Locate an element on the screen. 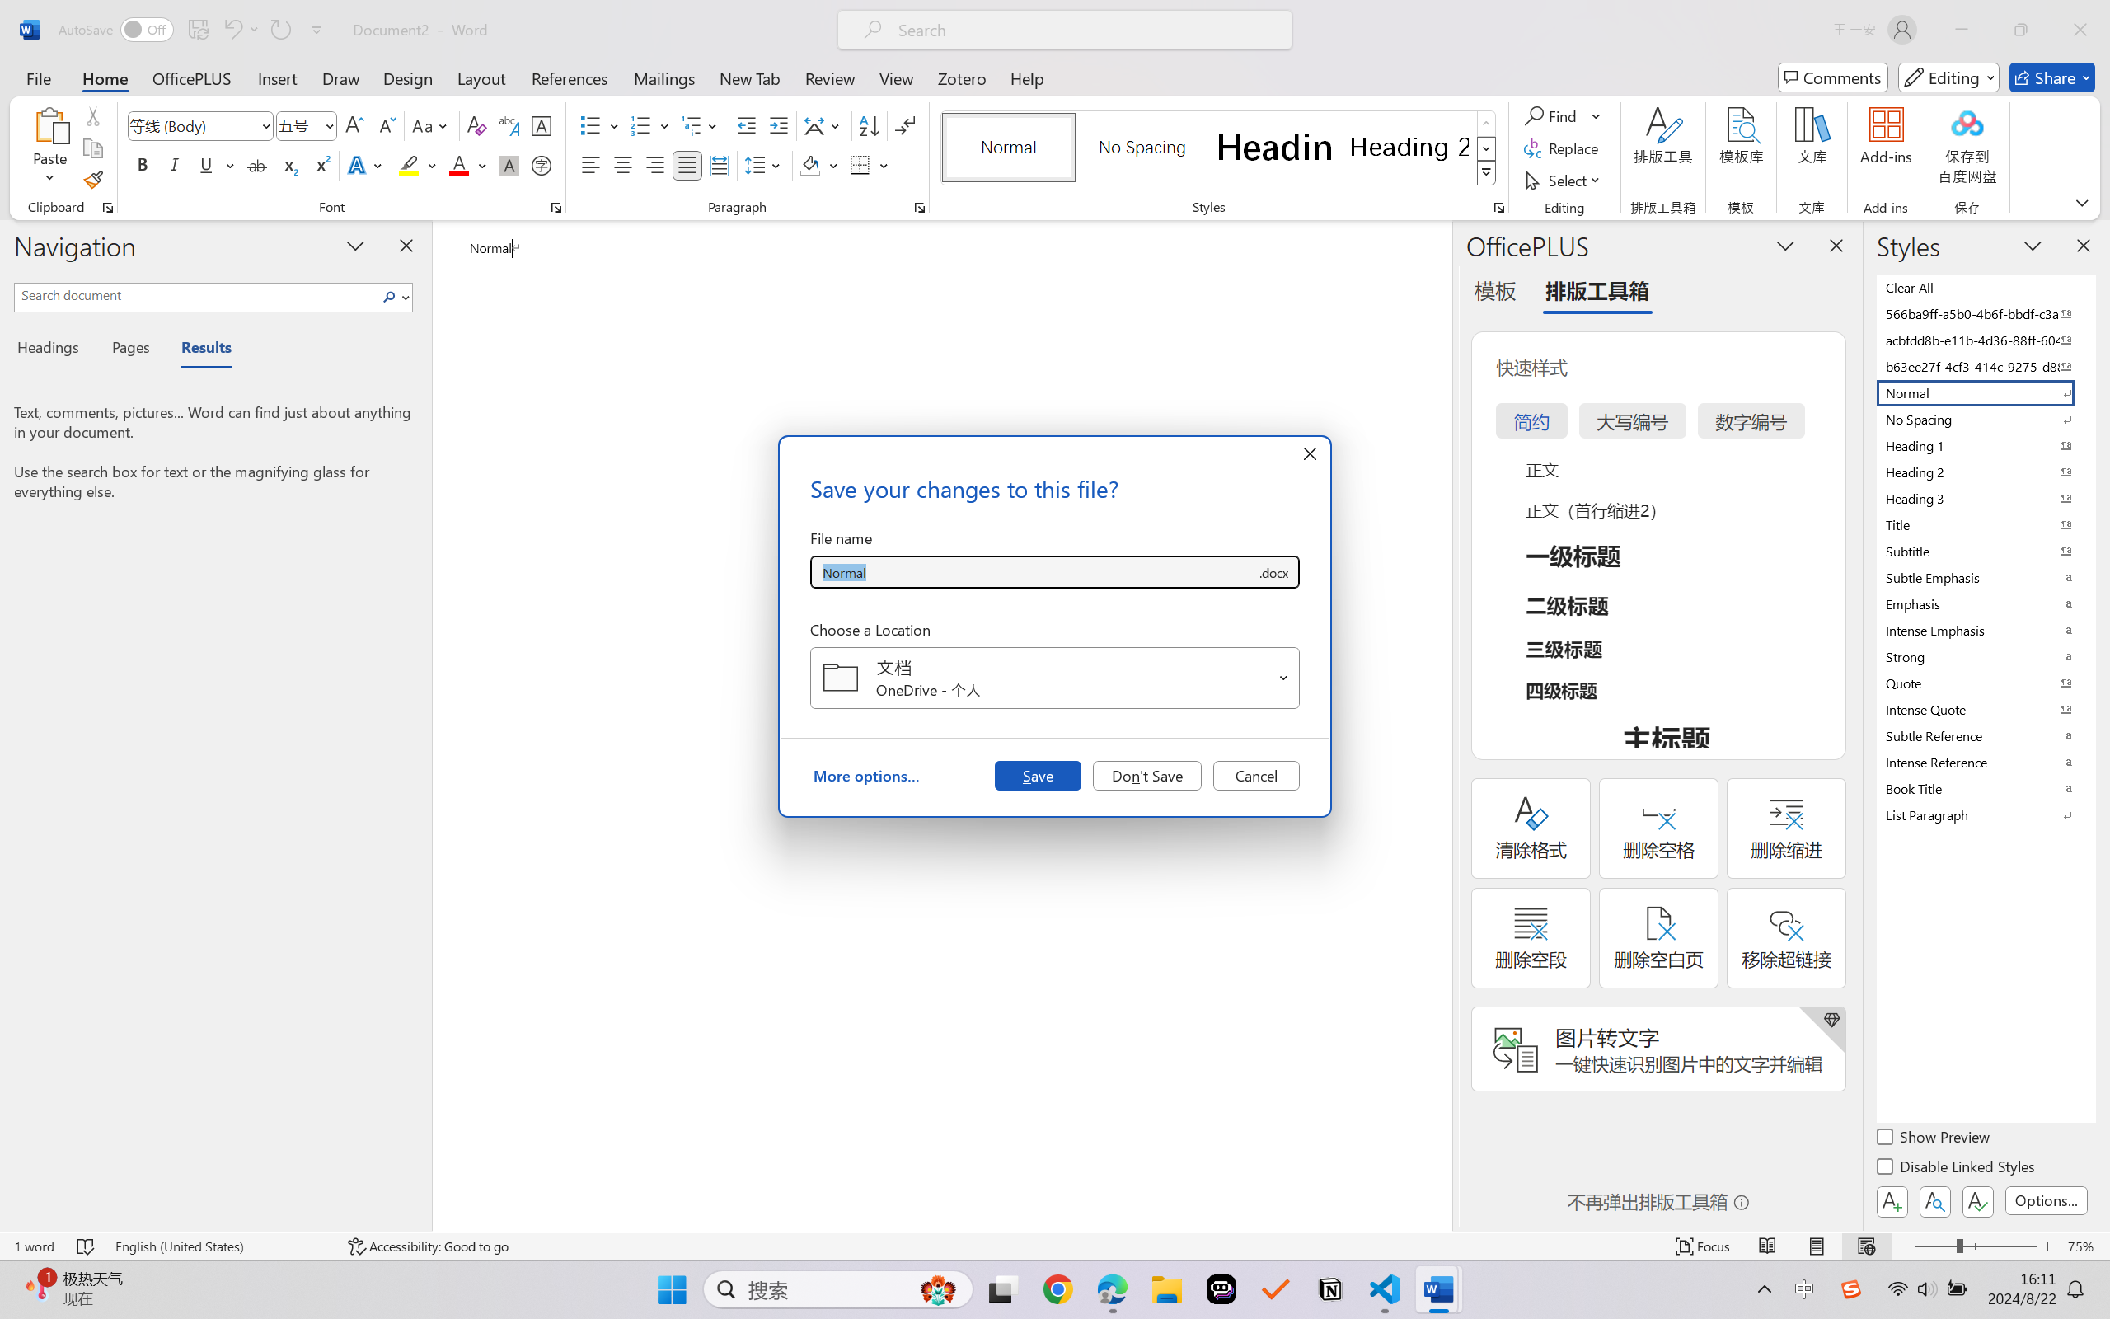 Image resolution: width=2110 pixels, height=1319 pixels. Strong is located at coordinates (1985, 656).